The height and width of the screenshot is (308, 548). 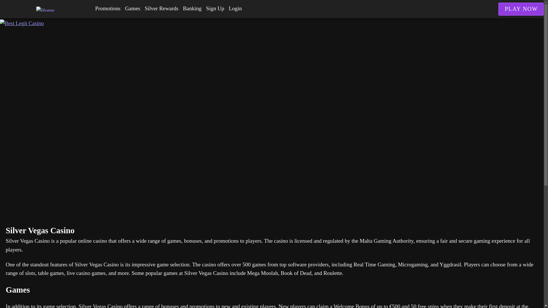 I want to click on Sign Up, so click(x=215, y=9).